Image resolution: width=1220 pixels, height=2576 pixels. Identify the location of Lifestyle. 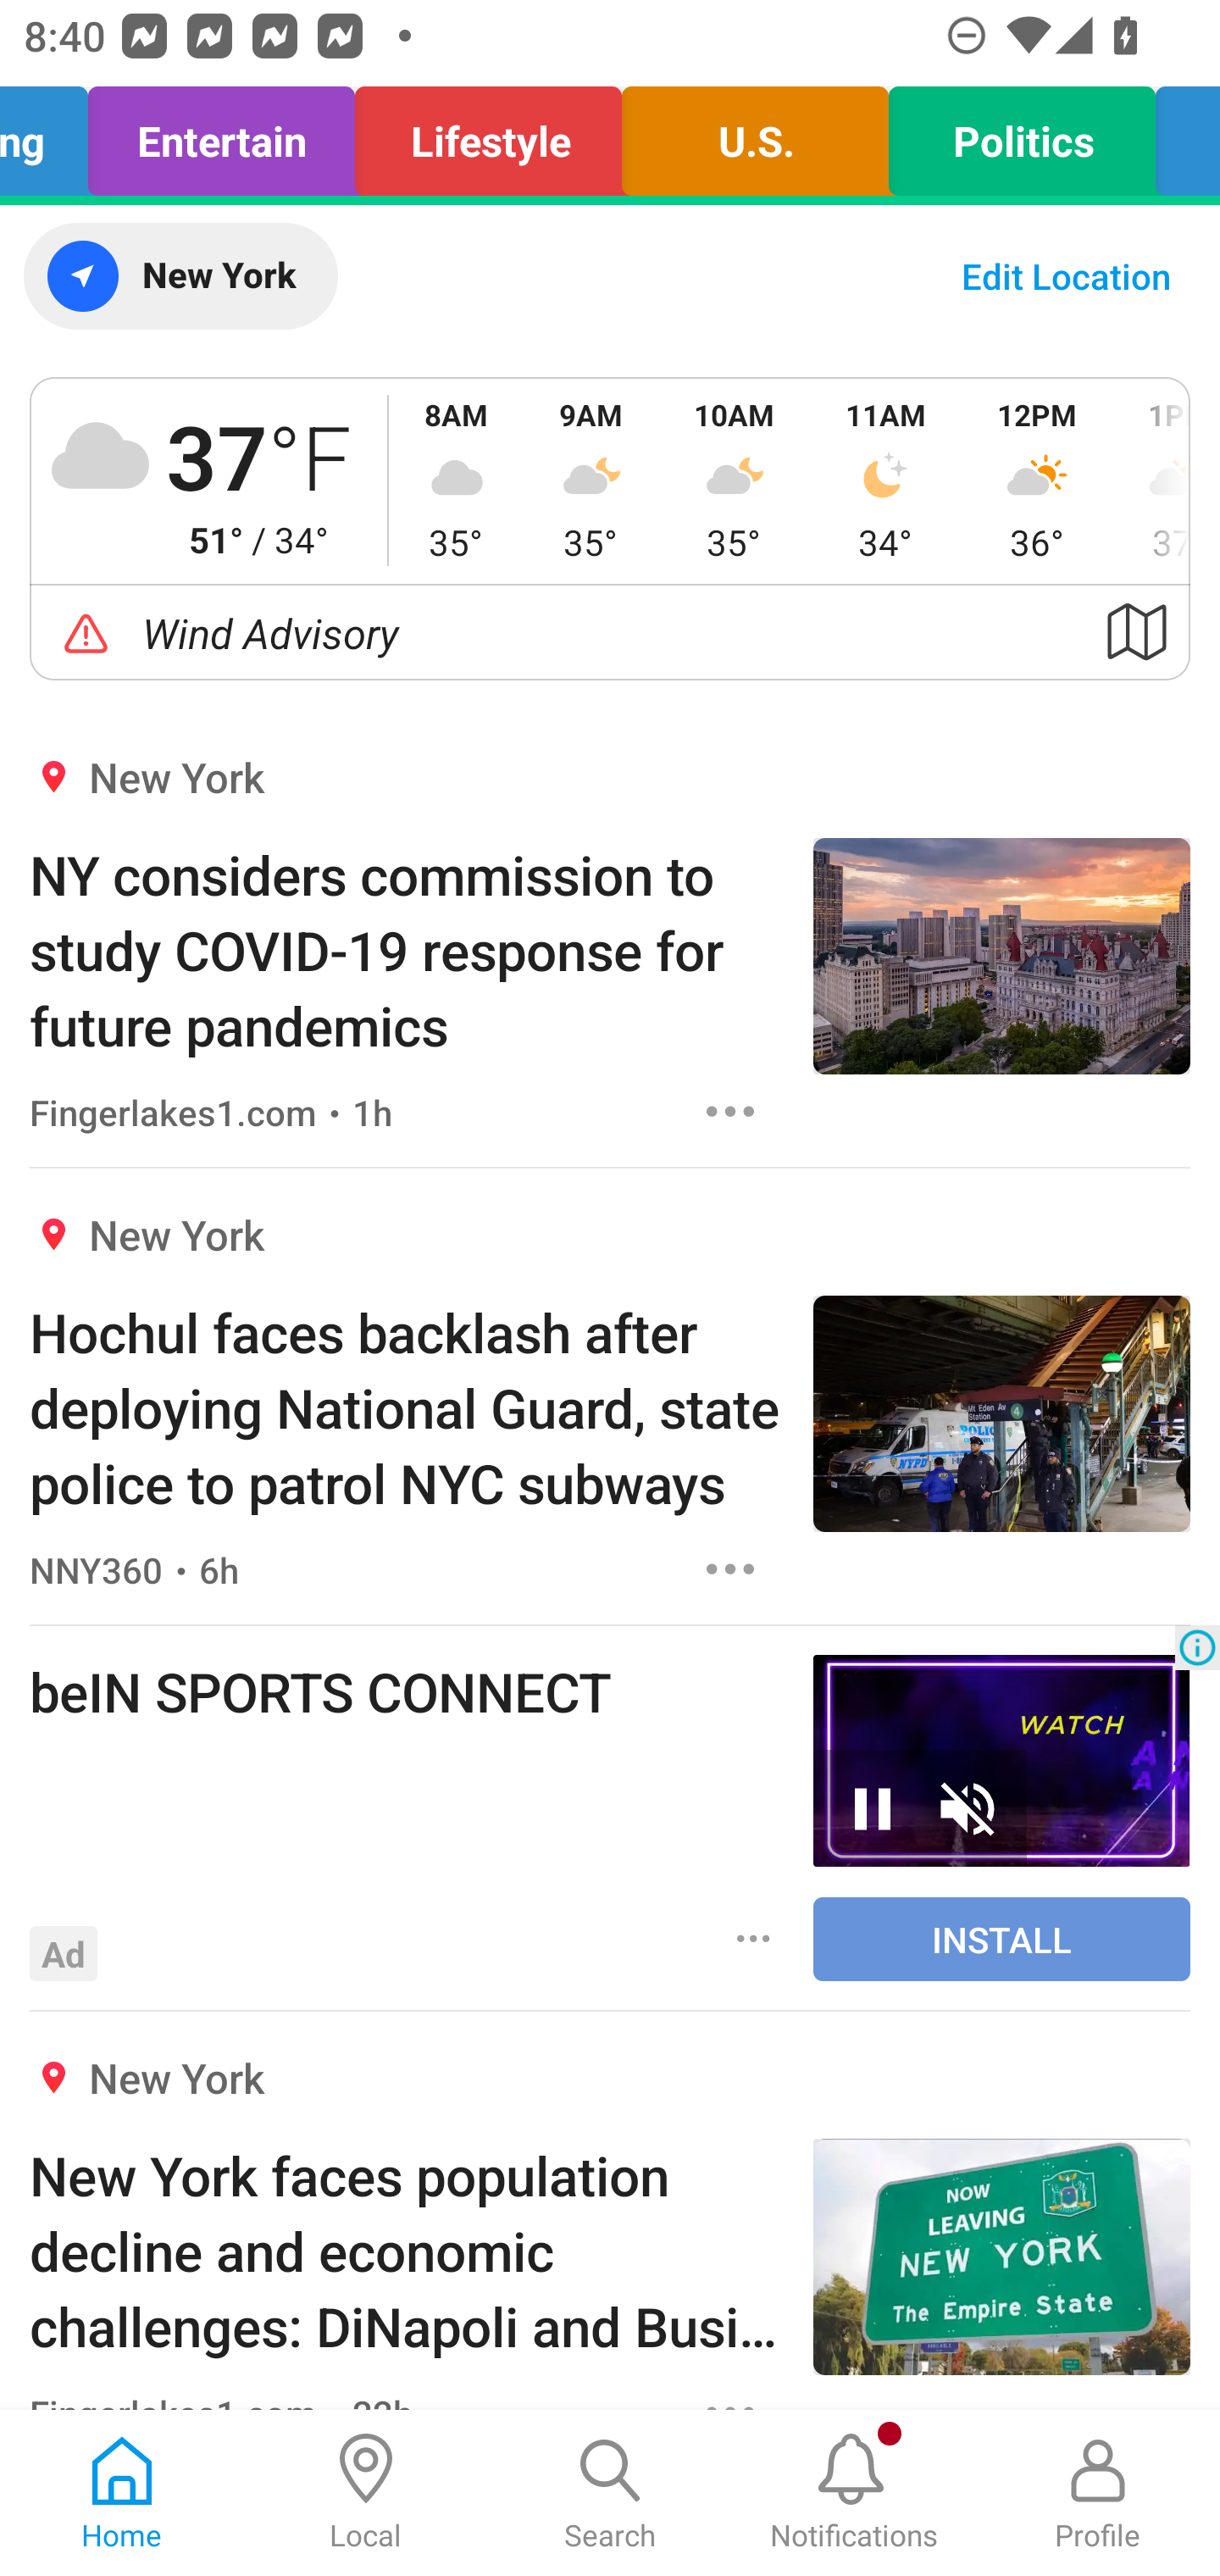
(488, 134).